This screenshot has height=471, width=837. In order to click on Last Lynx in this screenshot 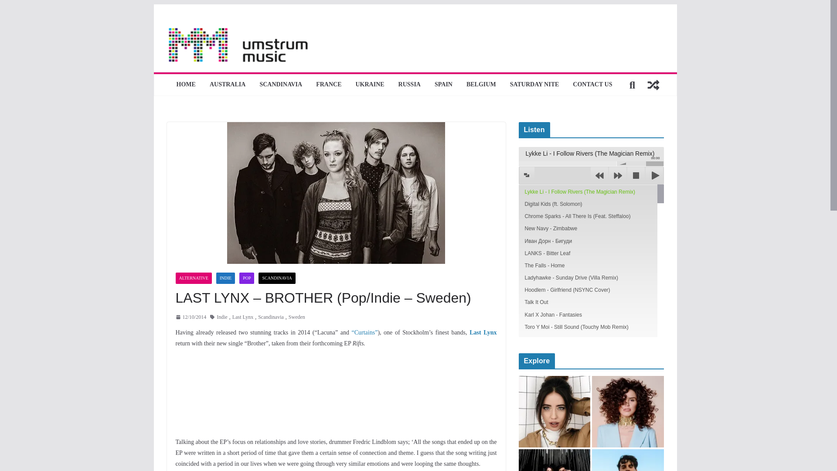, I will do `click(243, 317)`.